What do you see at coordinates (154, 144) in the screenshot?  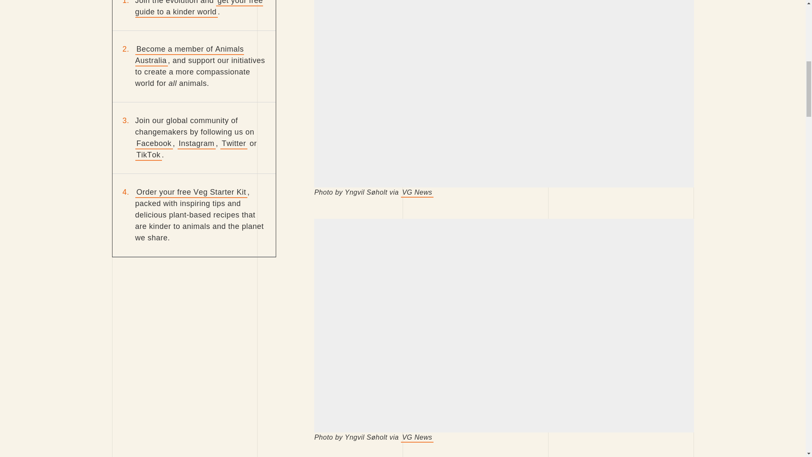 I see `Facebook` at bounding box center [154, 144].